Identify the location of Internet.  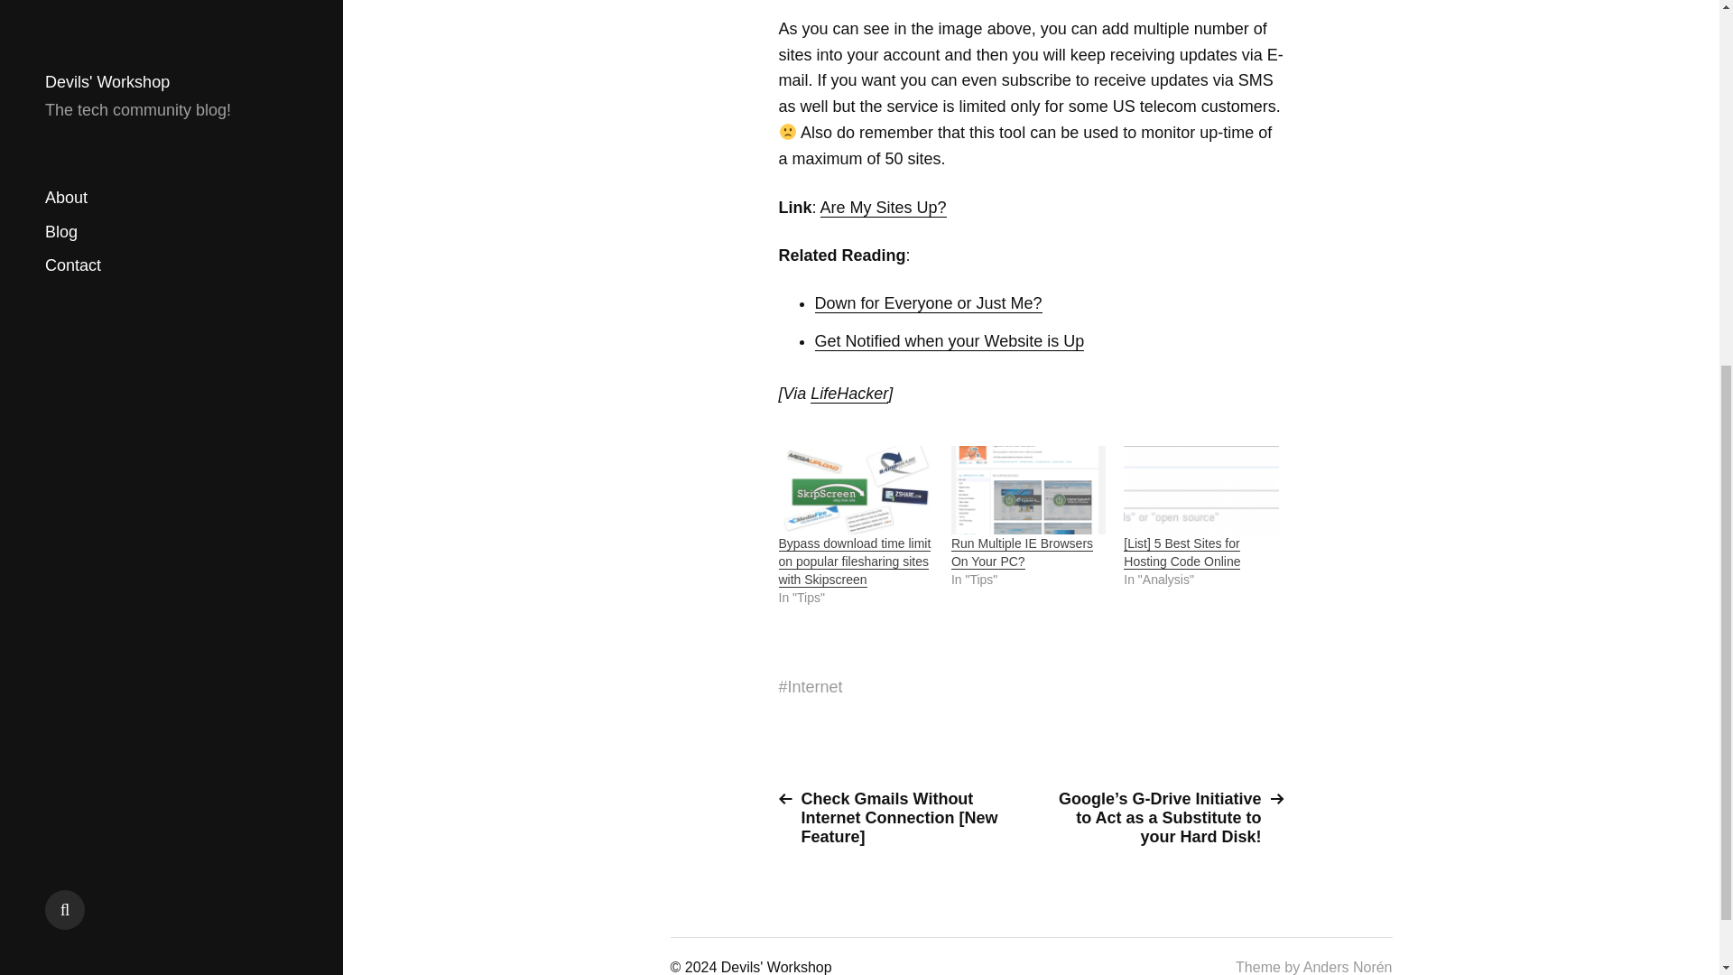
(815, 687).